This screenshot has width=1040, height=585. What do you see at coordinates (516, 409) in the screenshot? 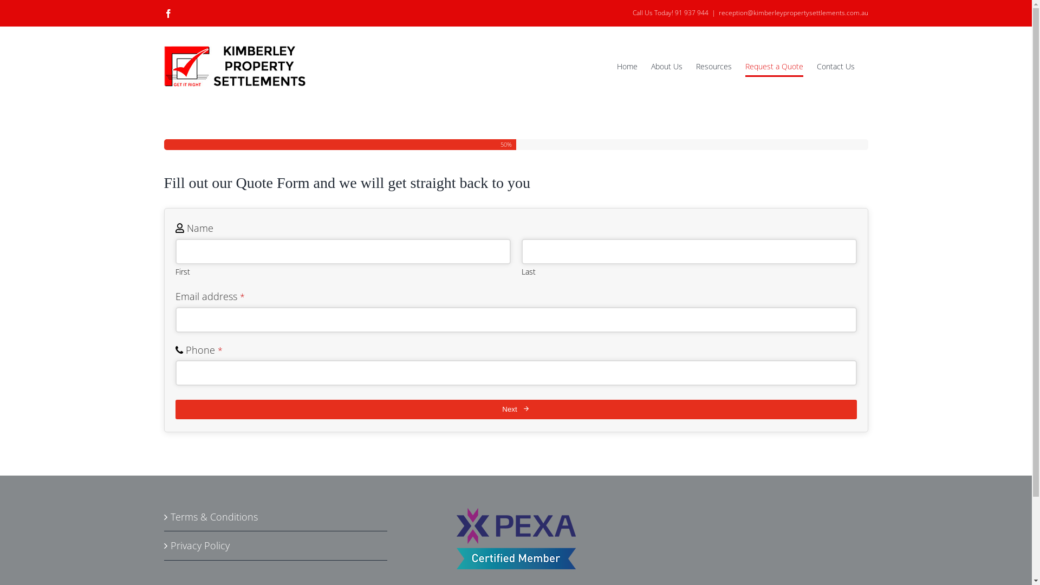
I see `Next` at bounding box center [516, 409].